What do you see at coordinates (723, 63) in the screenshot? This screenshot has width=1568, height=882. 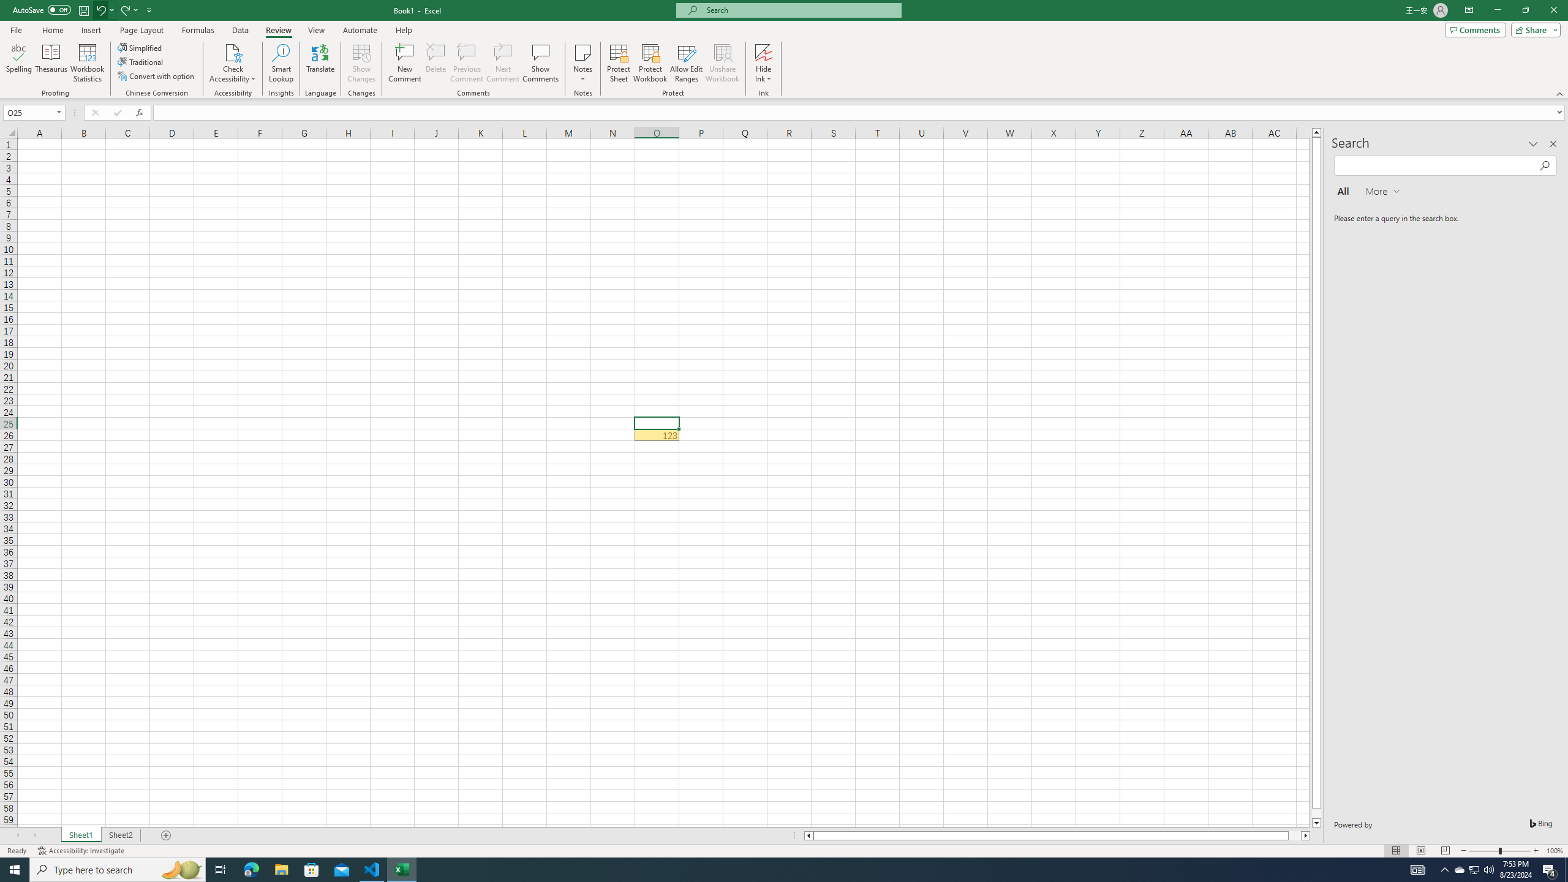 I see `Unshare Workbook` at bounding box center [723, 63].